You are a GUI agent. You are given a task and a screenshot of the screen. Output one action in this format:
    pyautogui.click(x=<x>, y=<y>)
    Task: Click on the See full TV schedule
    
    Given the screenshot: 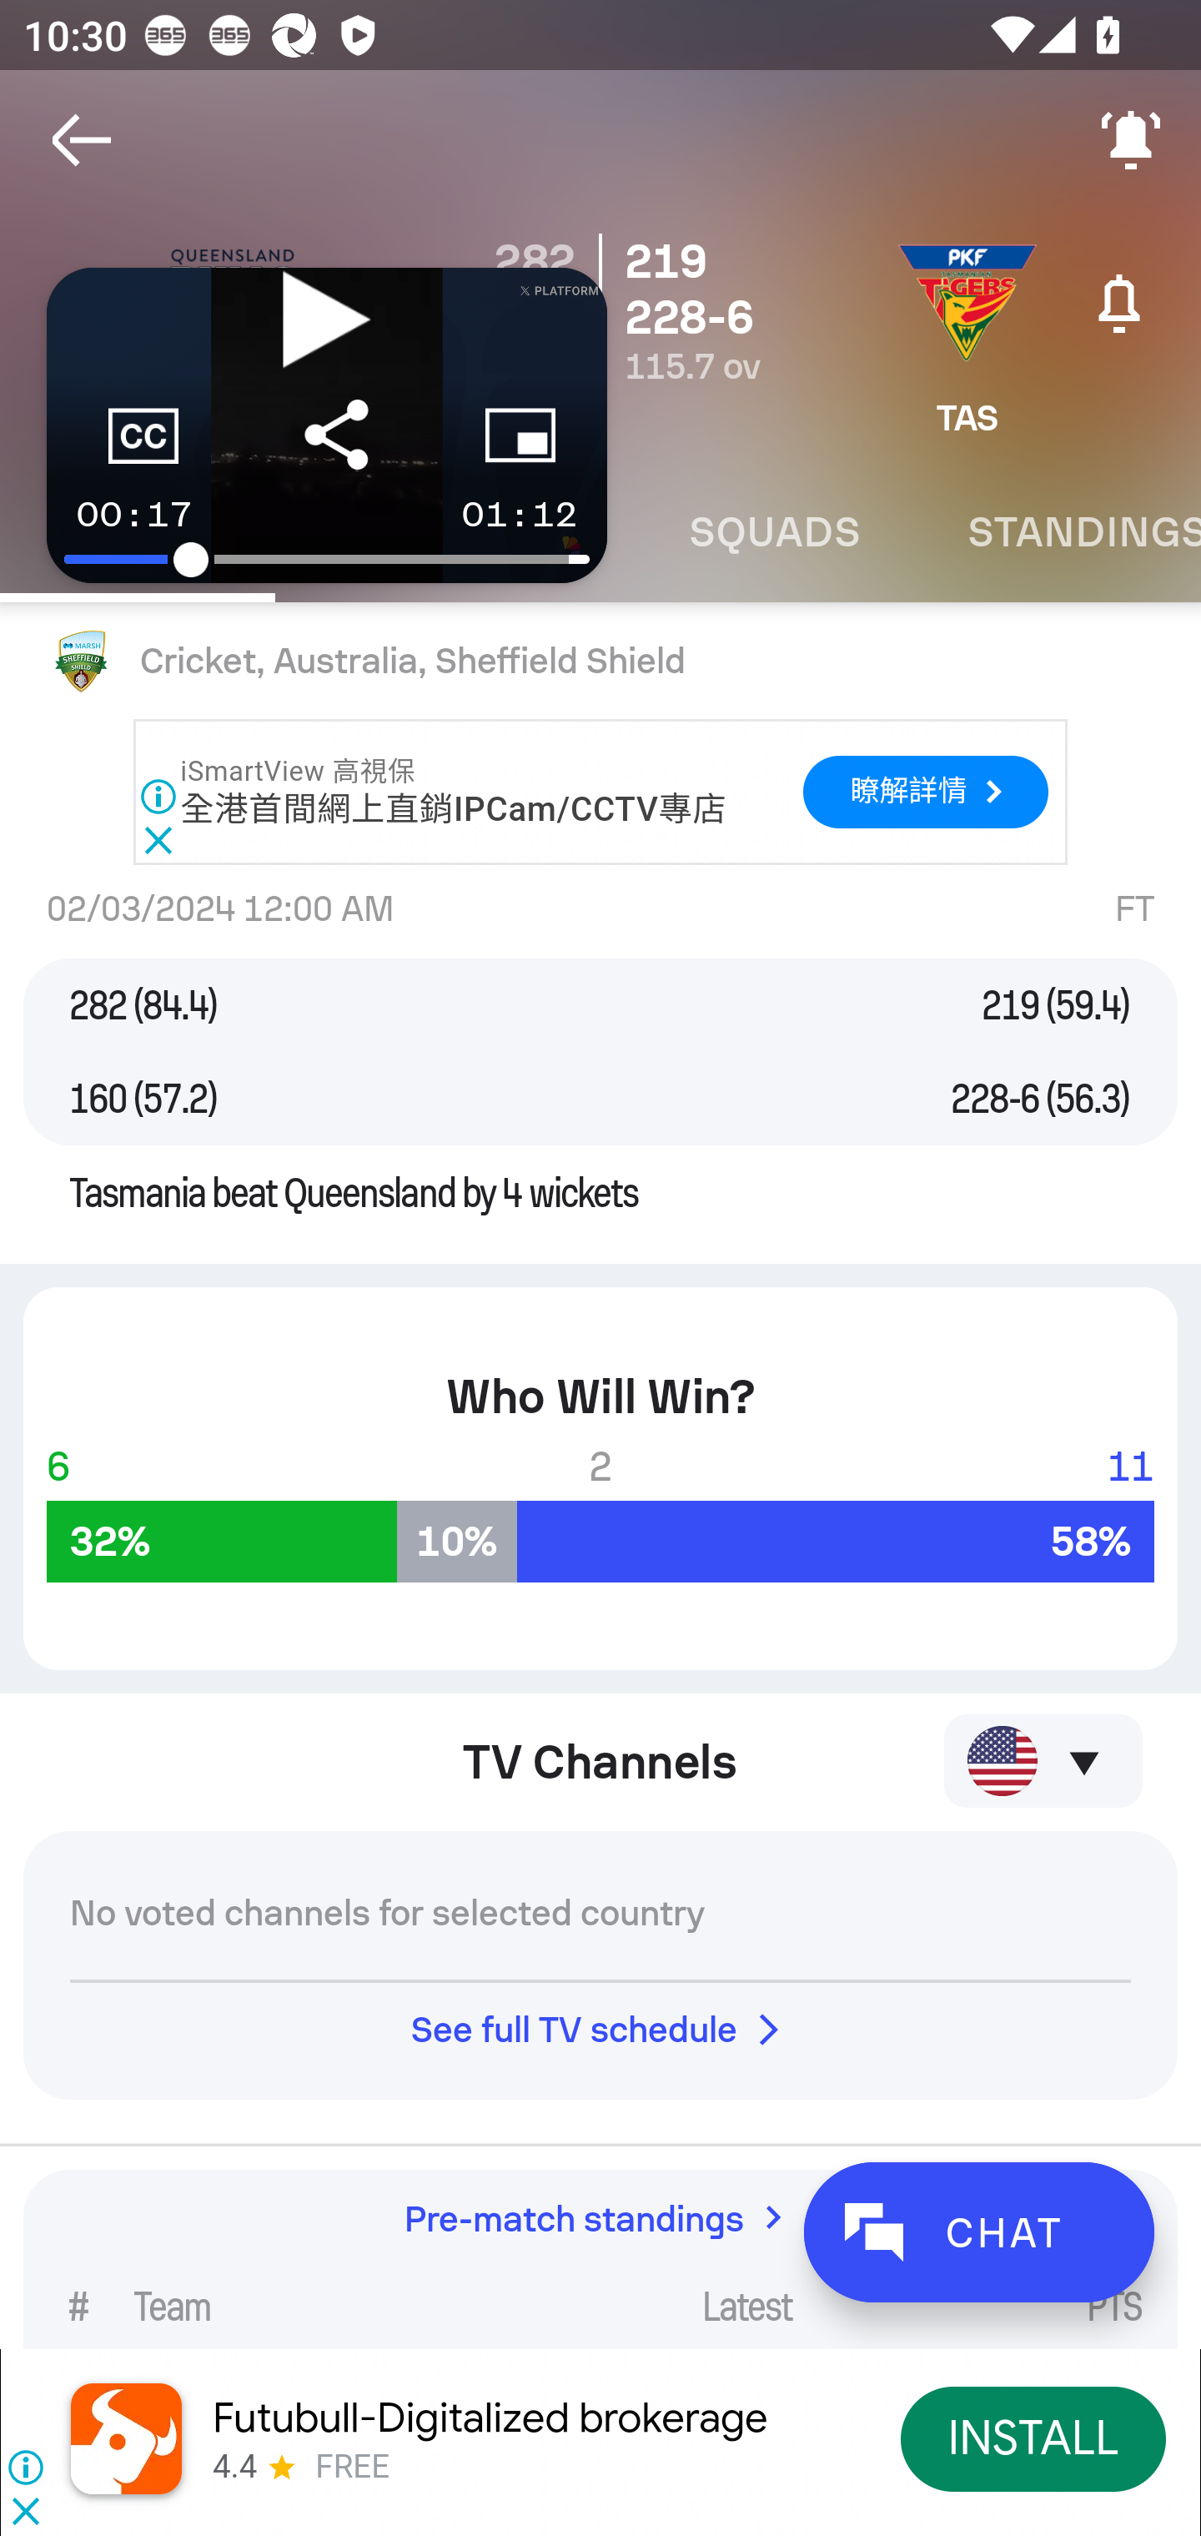 What is the action you would take?
    pyautogui.click(x=600, y=2030)
    